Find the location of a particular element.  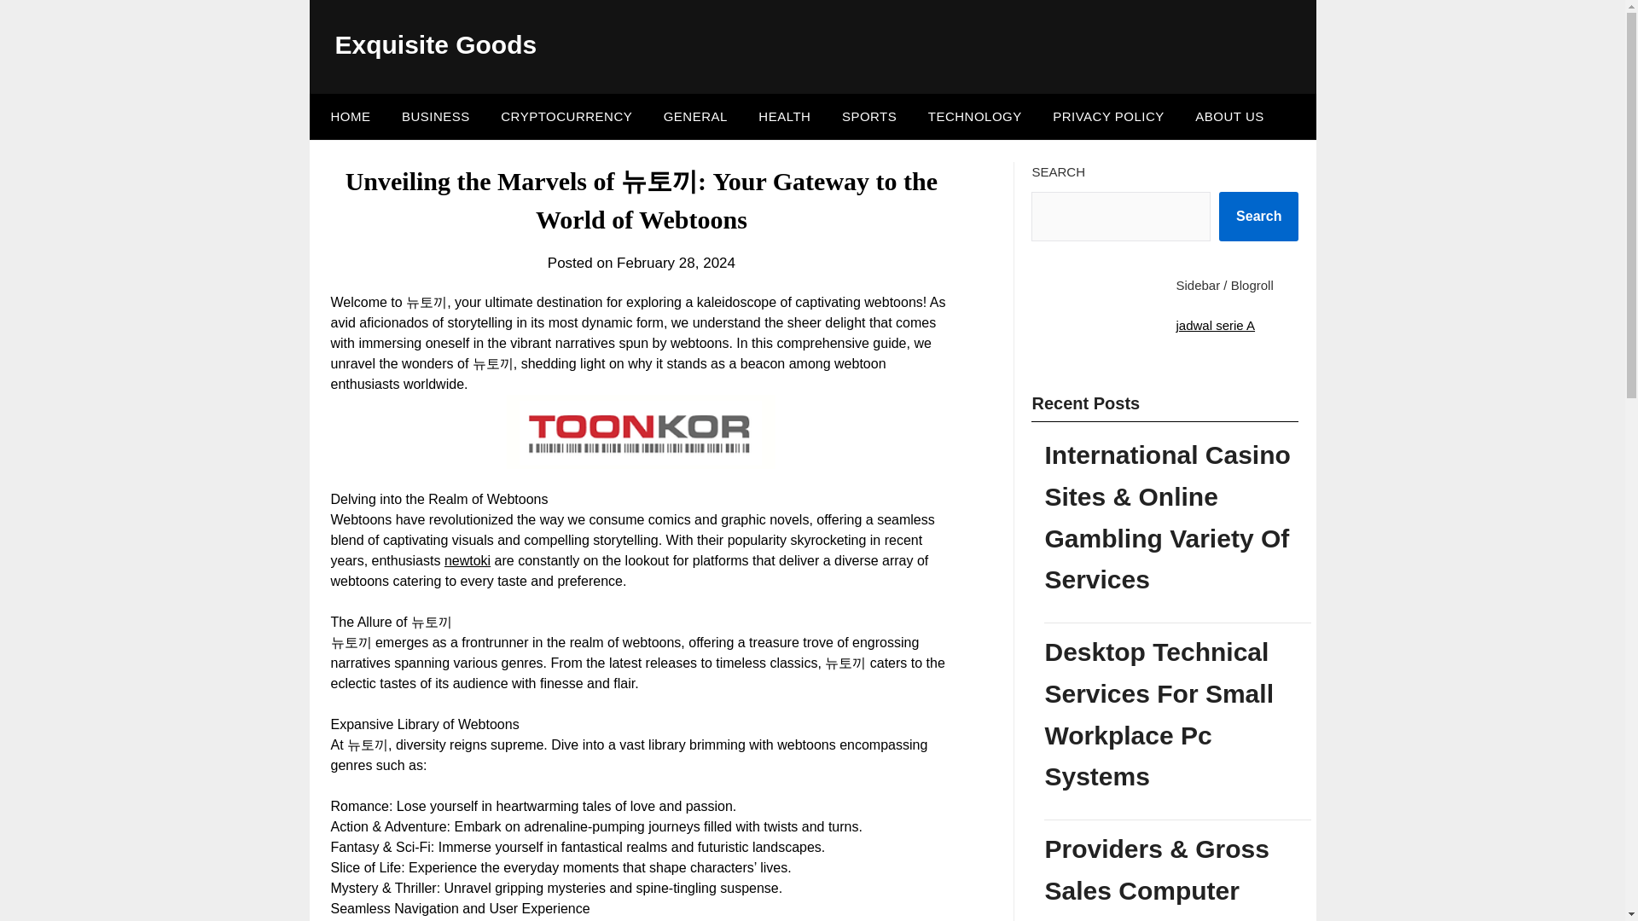

Desktop Technical Services For Small Workplace Pc Systems is located at coordinates (1177, 715).